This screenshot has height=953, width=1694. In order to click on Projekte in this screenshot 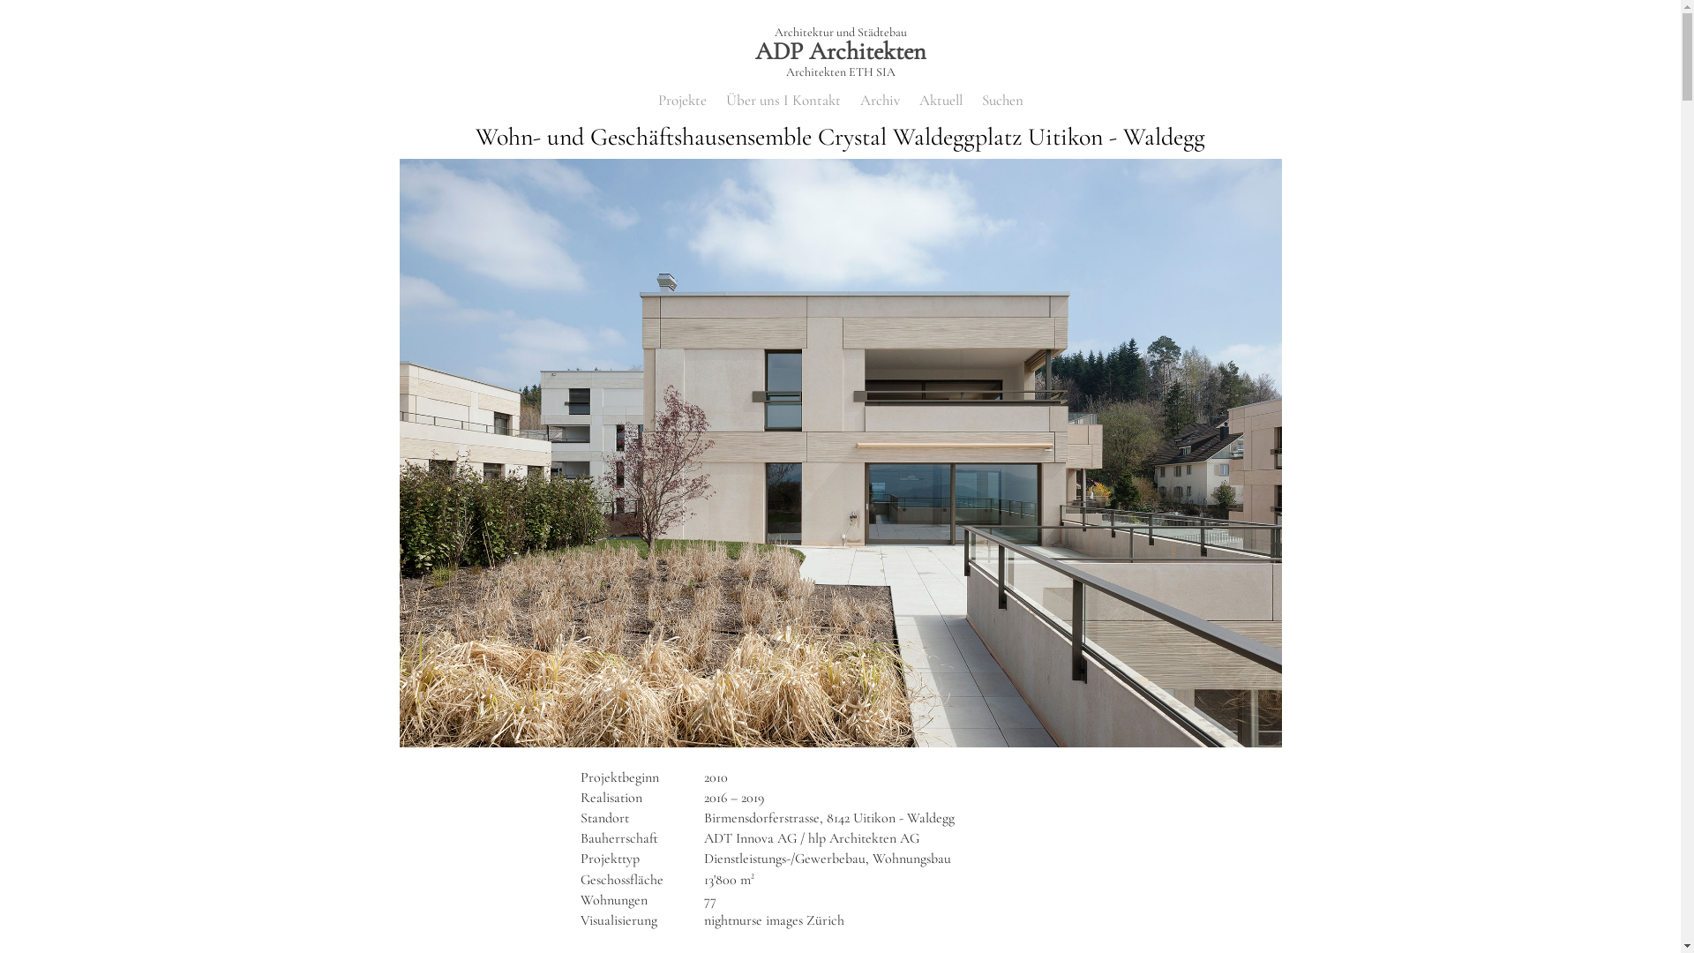, I will do `click(683, 101)`.